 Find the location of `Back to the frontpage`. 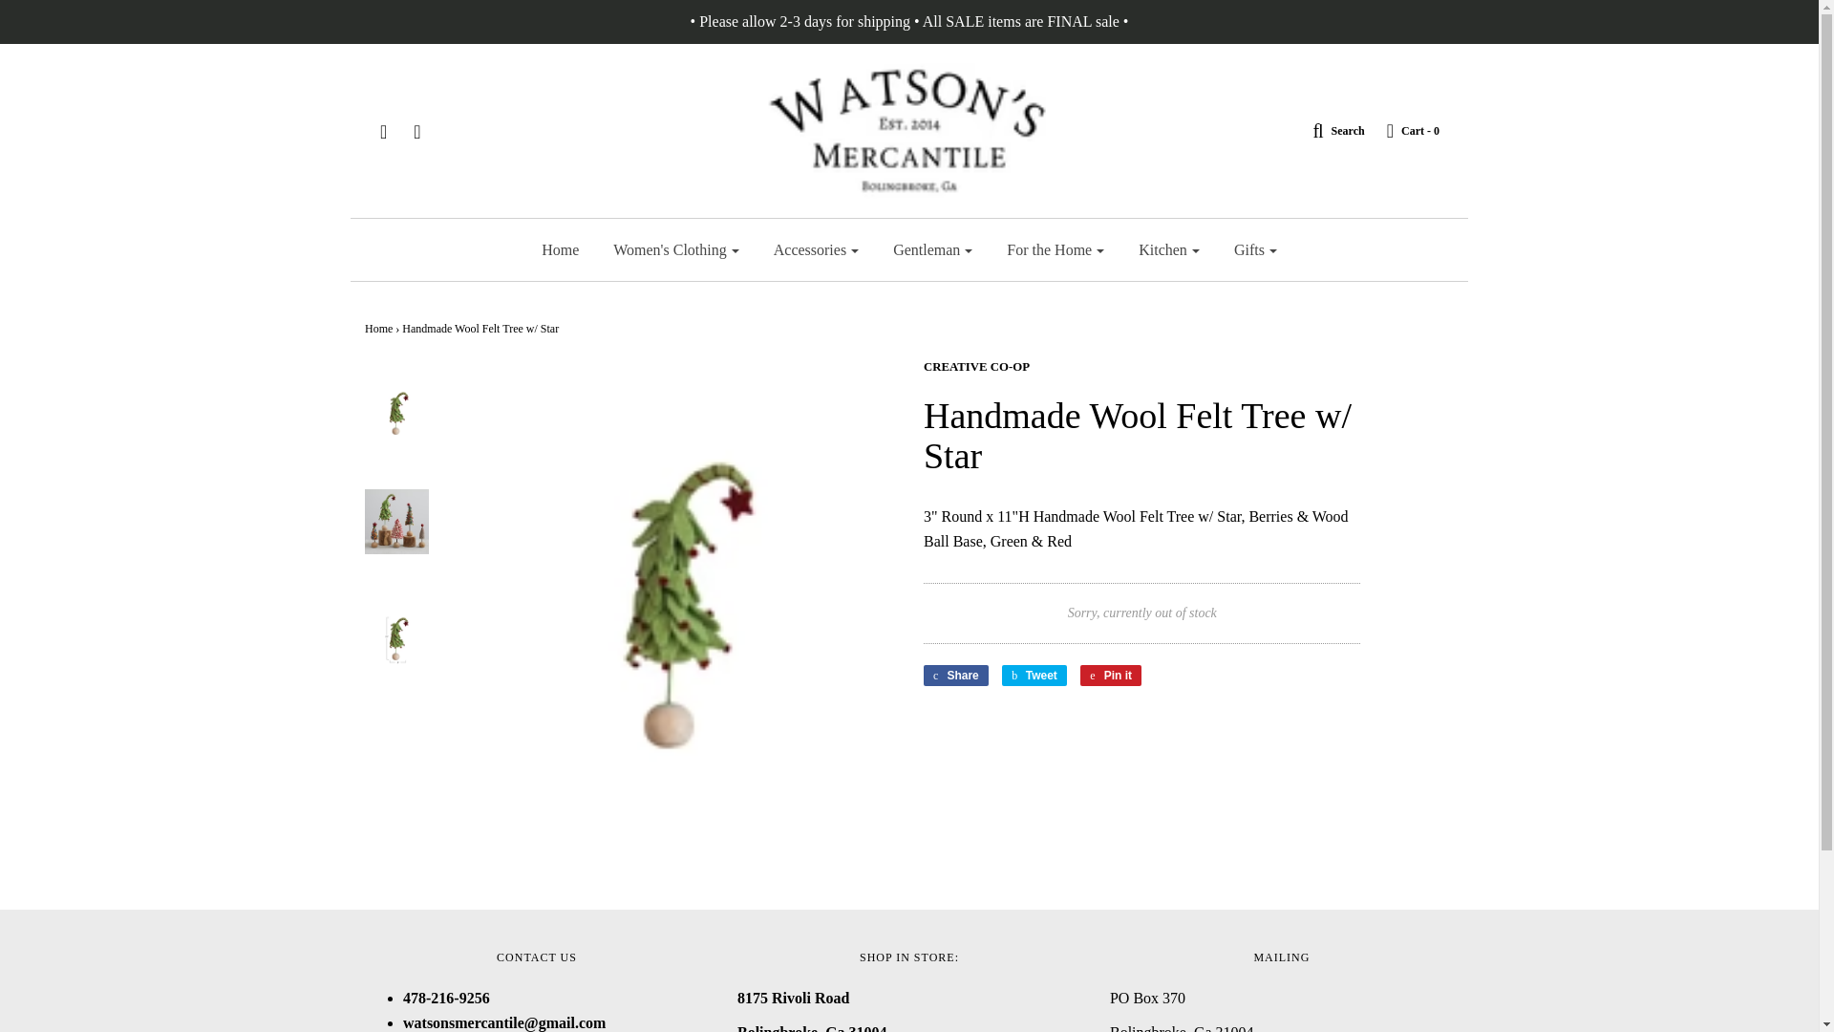

Back to the frontpage is located at coordinates (378, 329).